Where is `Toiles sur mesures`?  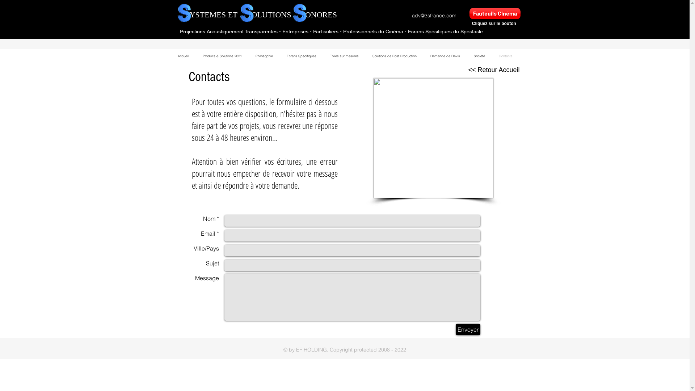 Toiles sur mesures is located at coordinates (344, 56).